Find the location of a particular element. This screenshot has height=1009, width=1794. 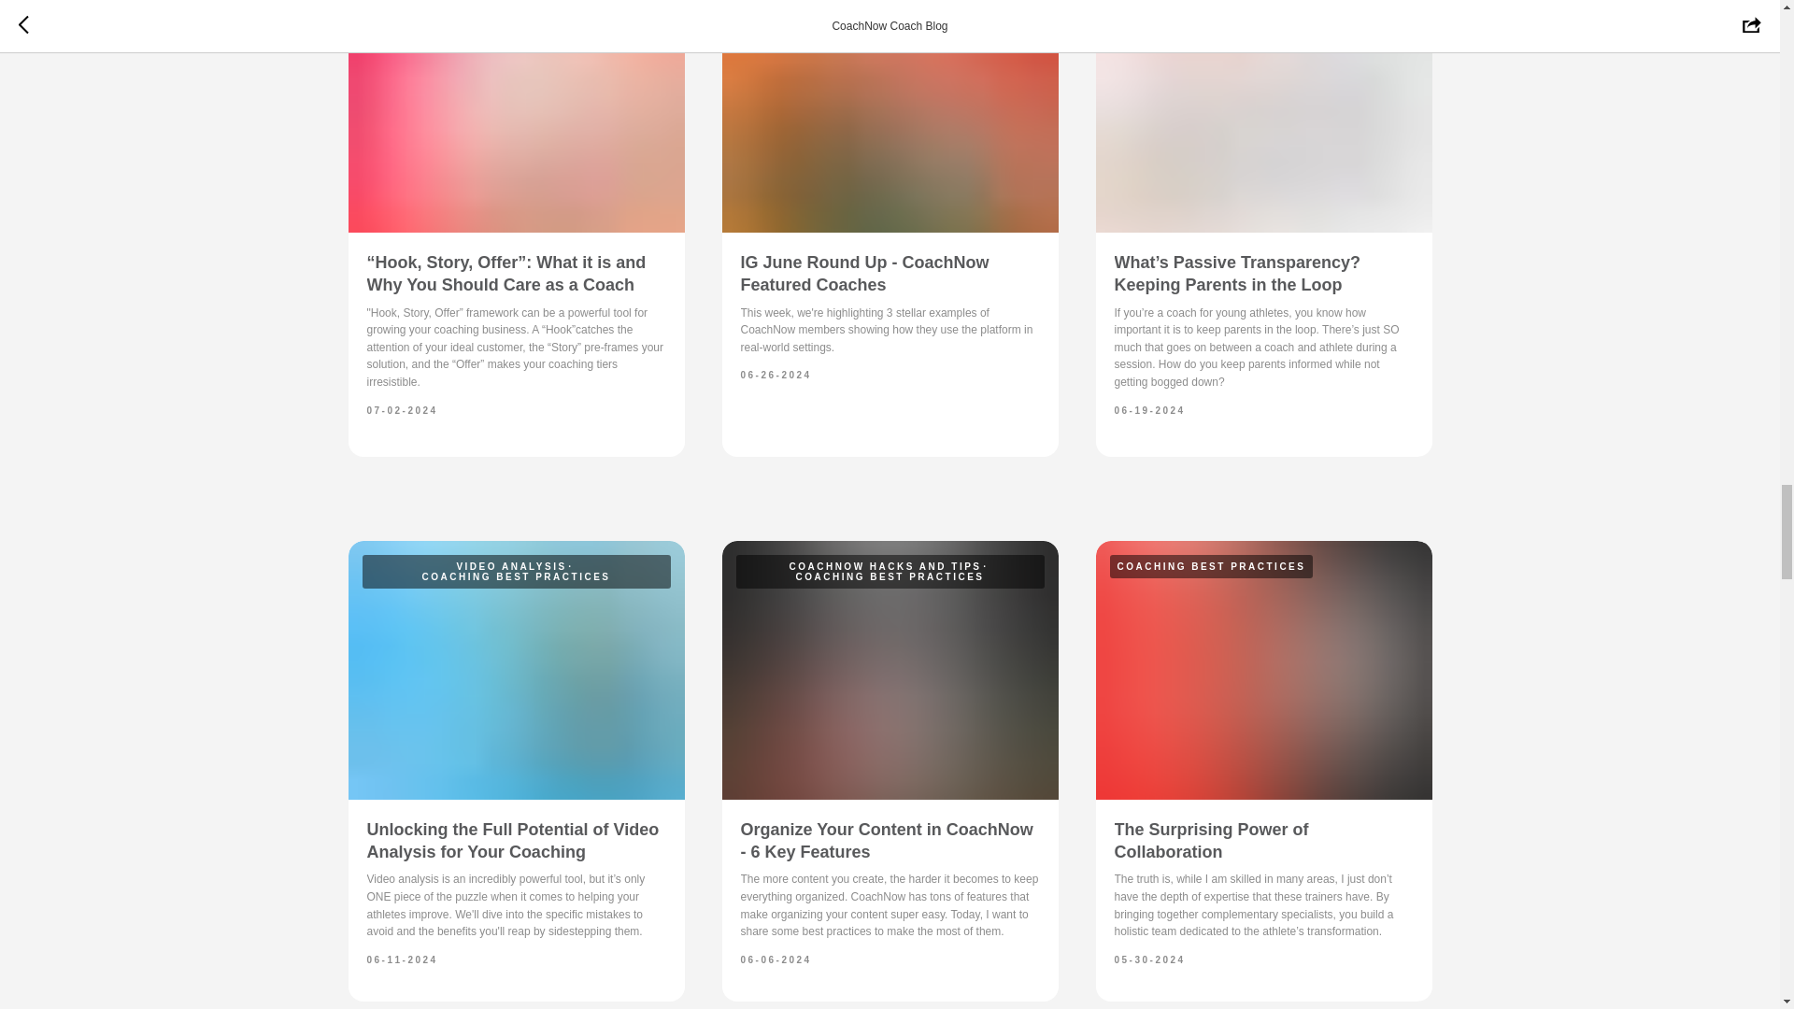

Organize Your Content in CoachNow - 6 Key Features is located at coordinates (886, 841).